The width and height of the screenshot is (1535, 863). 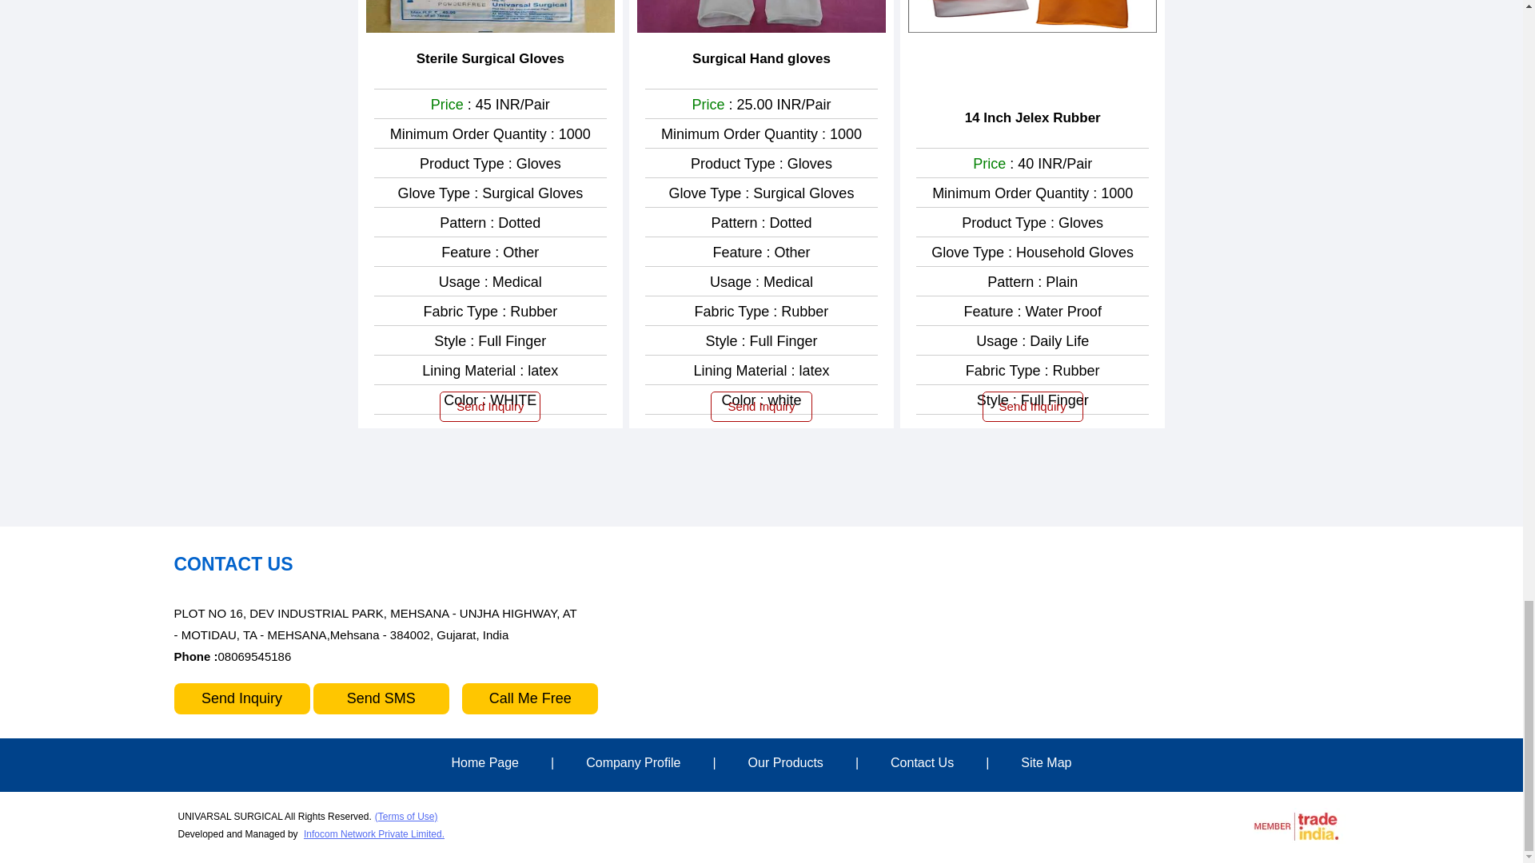 What do you see at coordinates (489, 407) in the screenshot?
I see `Send Inquiry` at bounding box center [489, 407].